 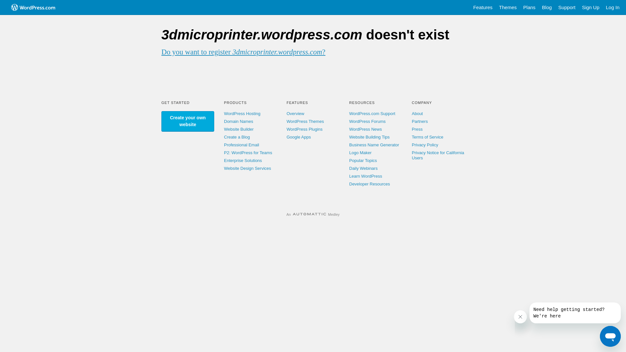 What do you see at coordinates (417, 129) in the screenshot?
I see `Press` at bounding box center [417, 129].